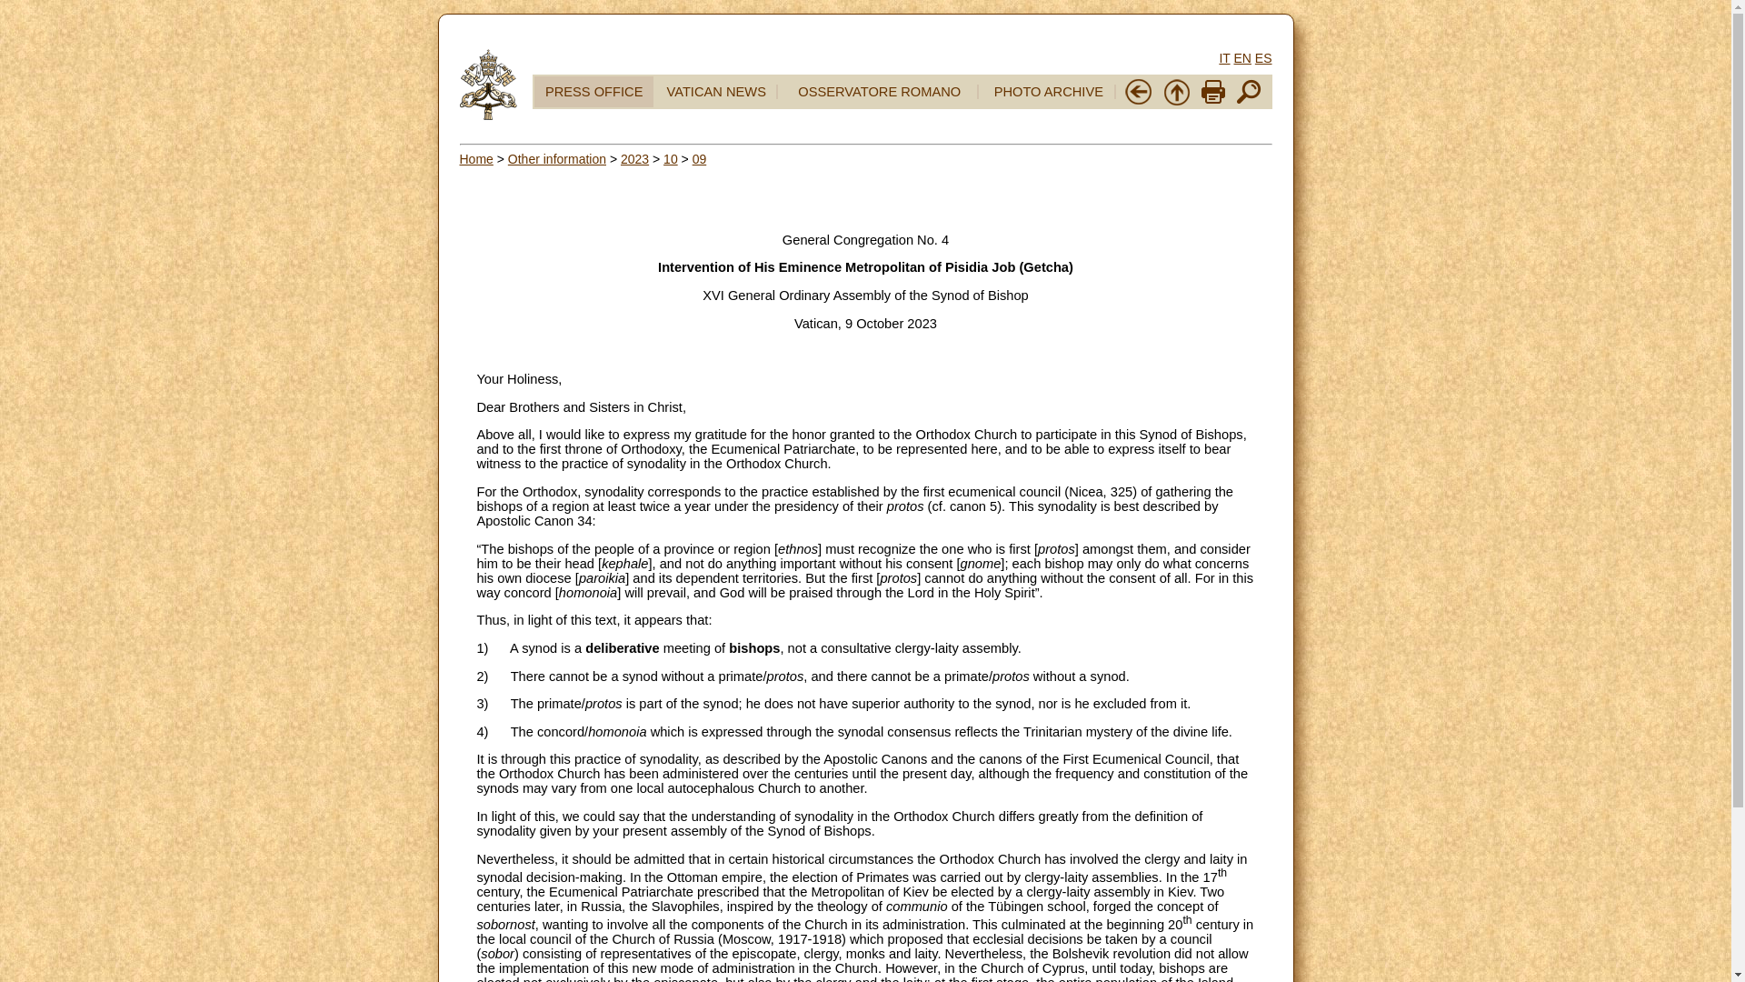  I want to click on 09, so click(700, 158).